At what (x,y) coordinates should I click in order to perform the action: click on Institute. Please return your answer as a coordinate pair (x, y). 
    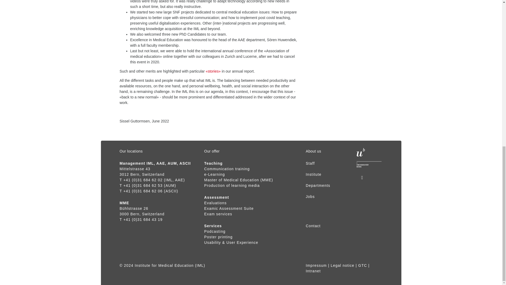
    Looking at the image, I should click on (313, 174).